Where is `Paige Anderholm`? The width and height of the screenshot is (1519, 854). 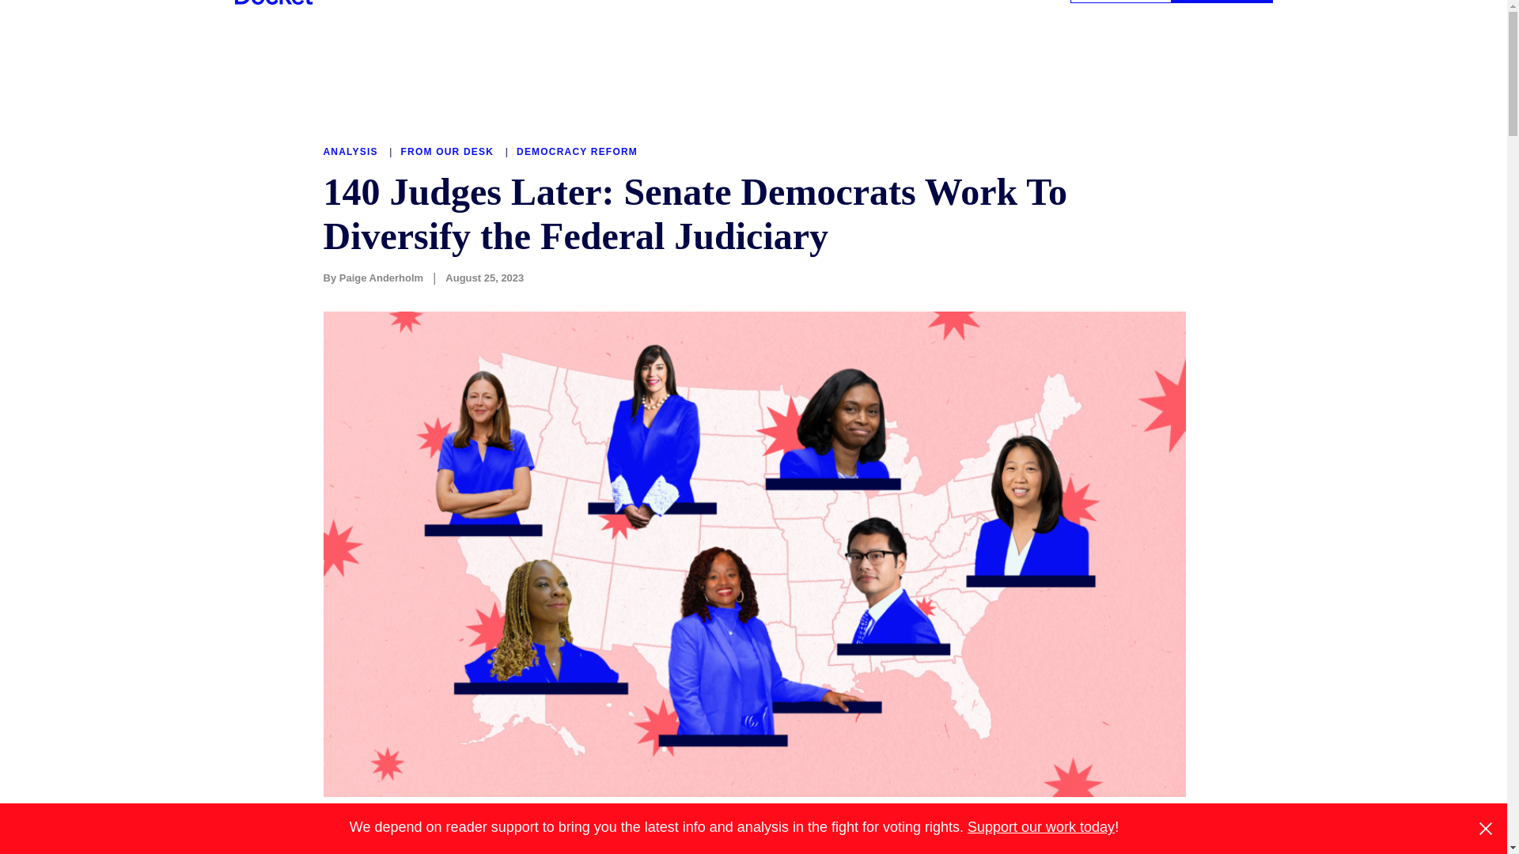 Paige Anderholm is located at coordinates (381, 278).